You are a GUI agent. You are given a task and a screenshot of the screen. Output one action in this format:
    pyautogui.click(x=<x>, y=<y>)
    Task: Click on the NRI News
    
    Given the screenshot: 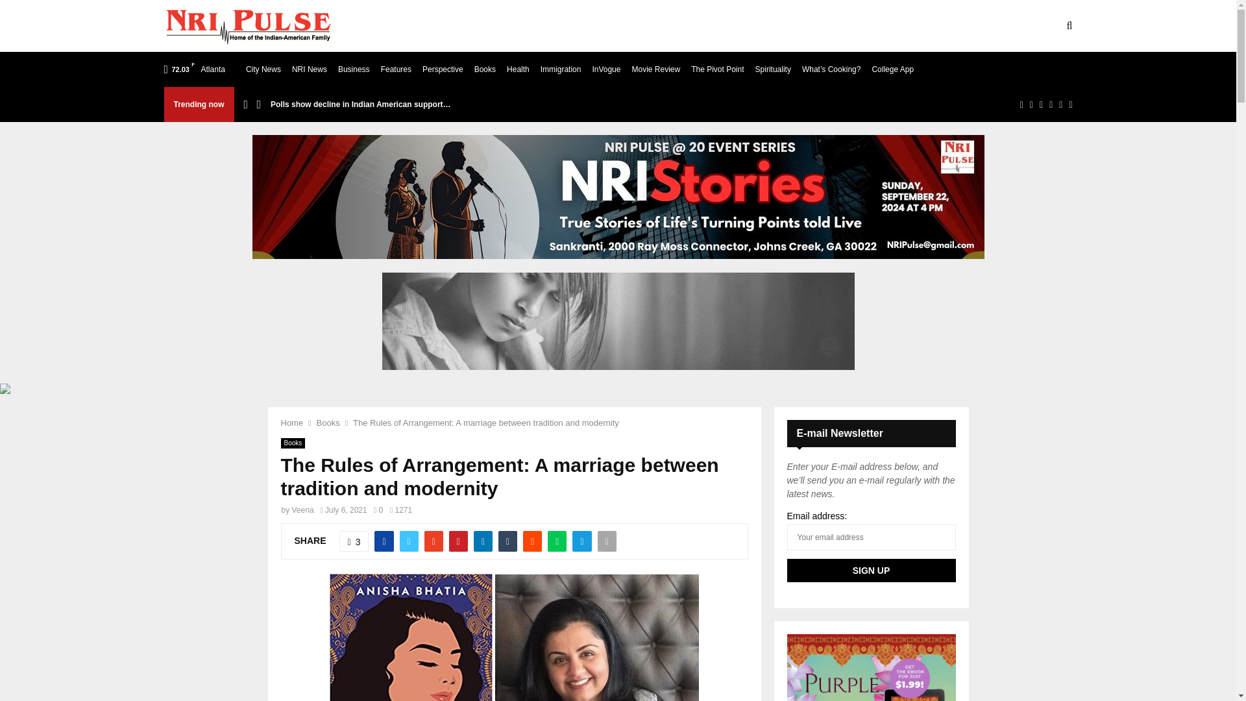 What is the action you would take?
    pyautogui.click(x=309, y=69)
    